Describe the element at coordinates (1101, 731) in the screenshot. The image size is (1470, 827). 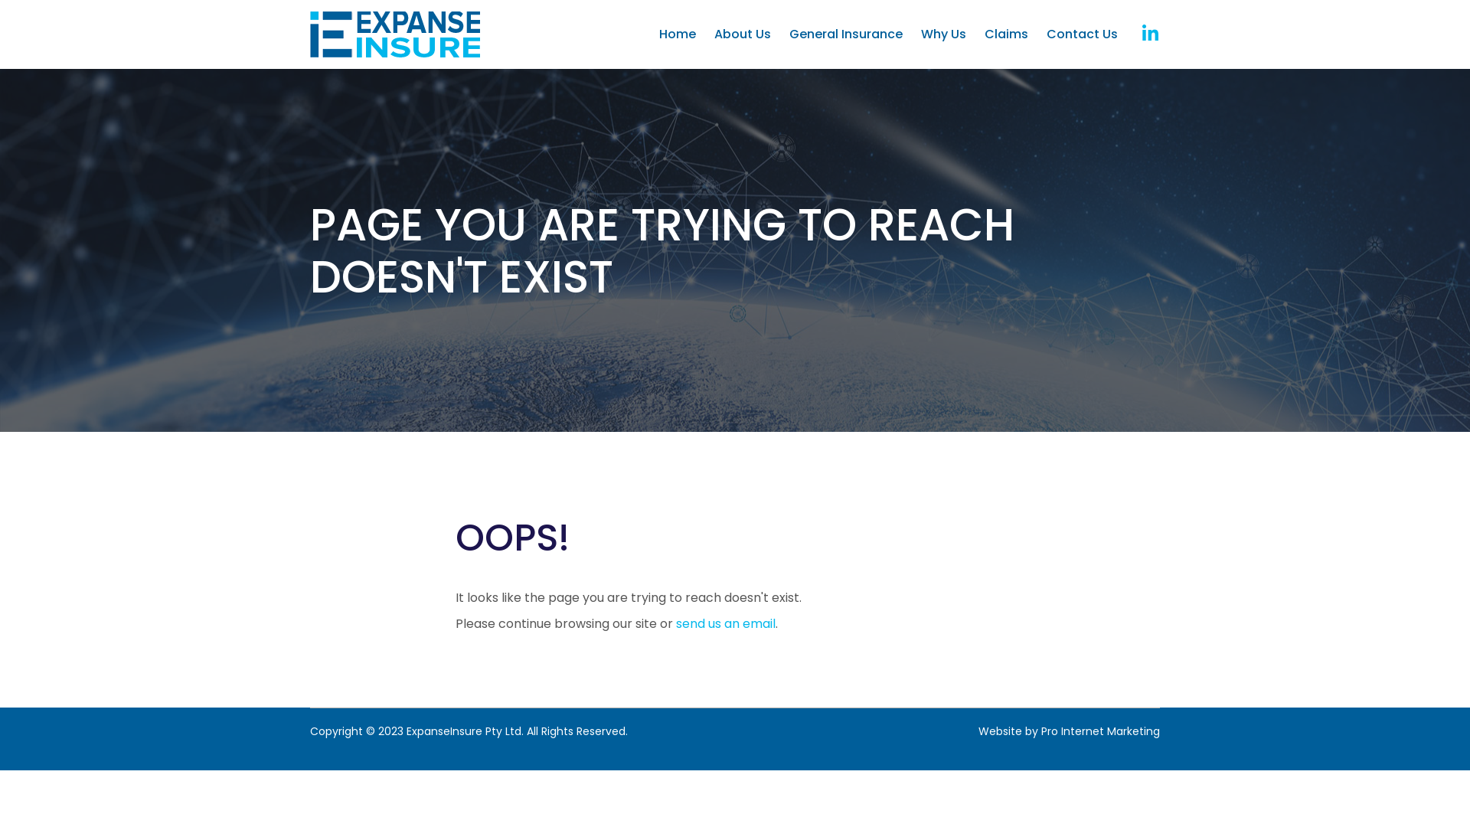
I see `Pro Internet Marketing` at that location.